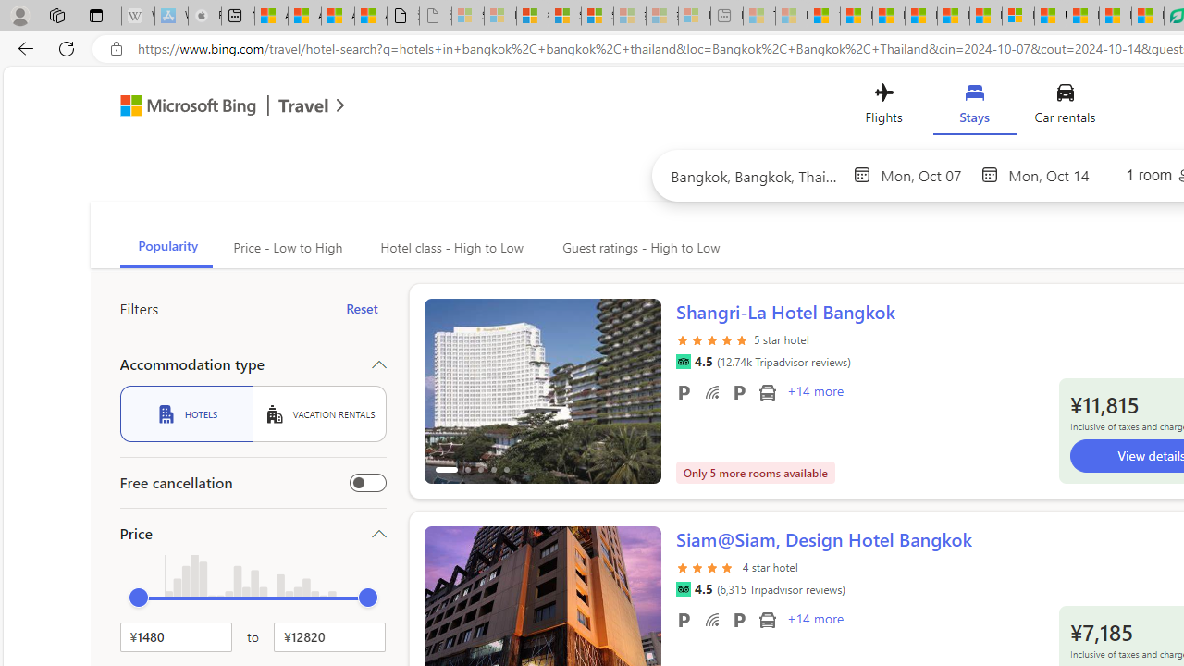 The image size is (1184, 666). Describe the element at coordinates (287, 248) in the screenshot. I see `Price - Low to High` at that location.